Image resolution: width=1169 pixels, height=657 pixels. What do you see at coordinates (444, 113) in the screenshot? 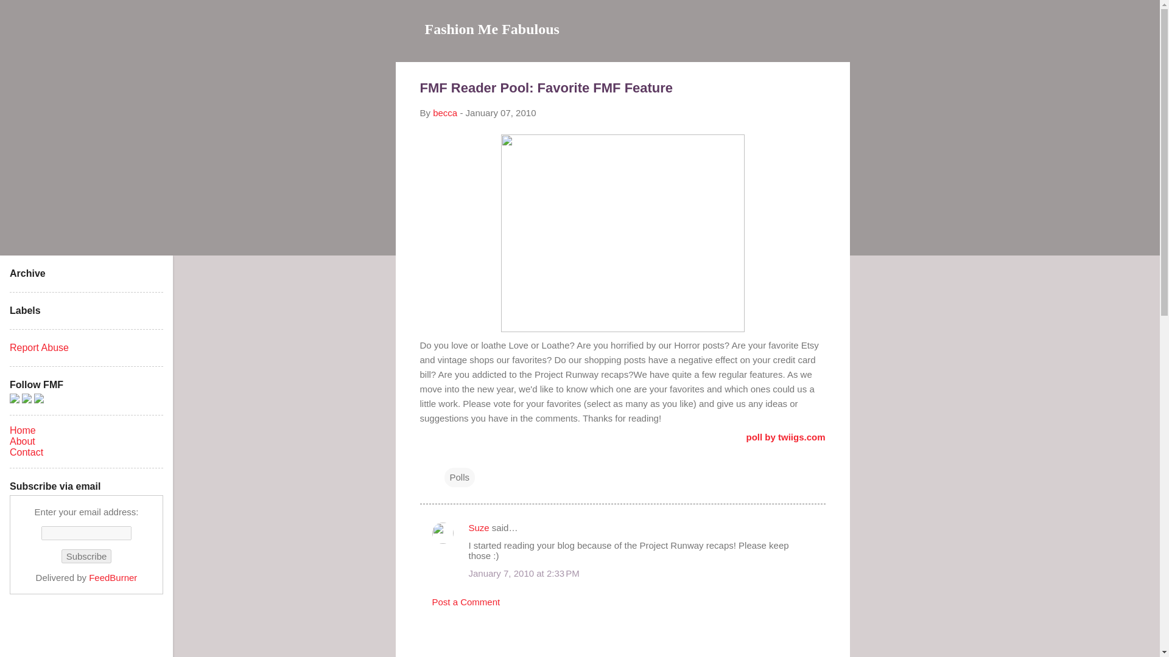
I see `author profile` at bounding box center [444, 113].